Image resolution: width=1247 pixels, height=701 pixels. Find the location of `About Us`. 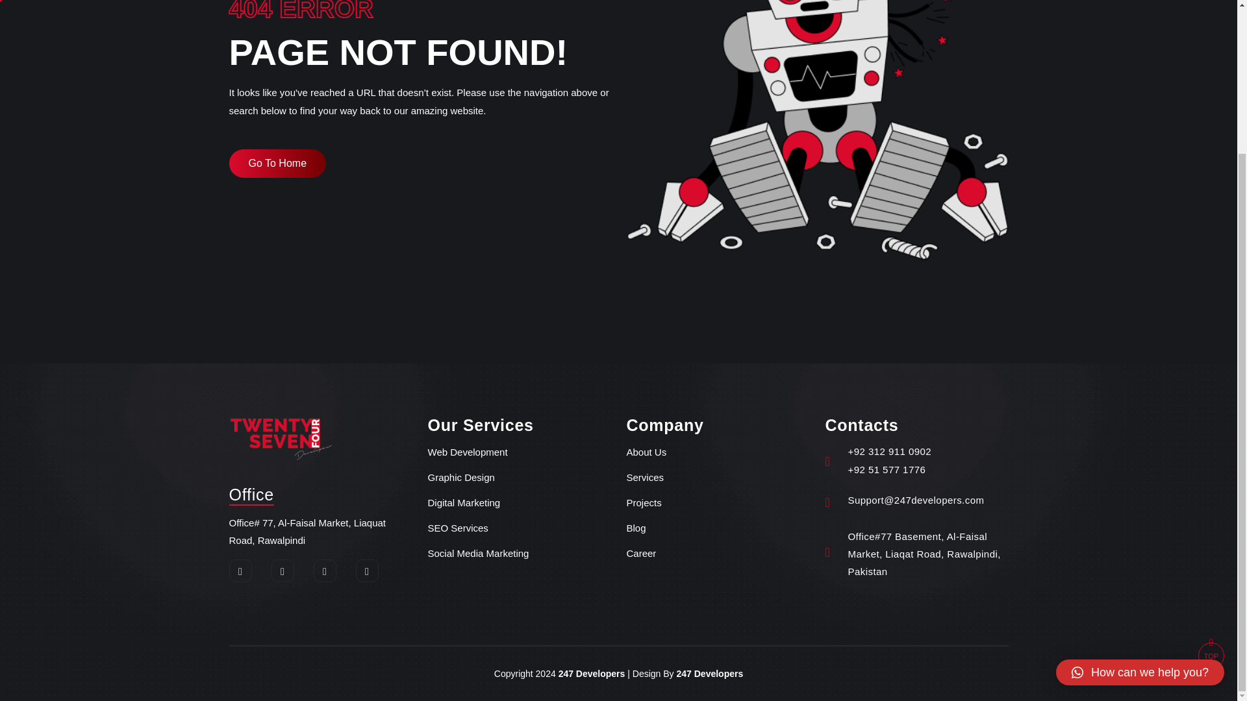

About Us is located at coordinates (646, 452).